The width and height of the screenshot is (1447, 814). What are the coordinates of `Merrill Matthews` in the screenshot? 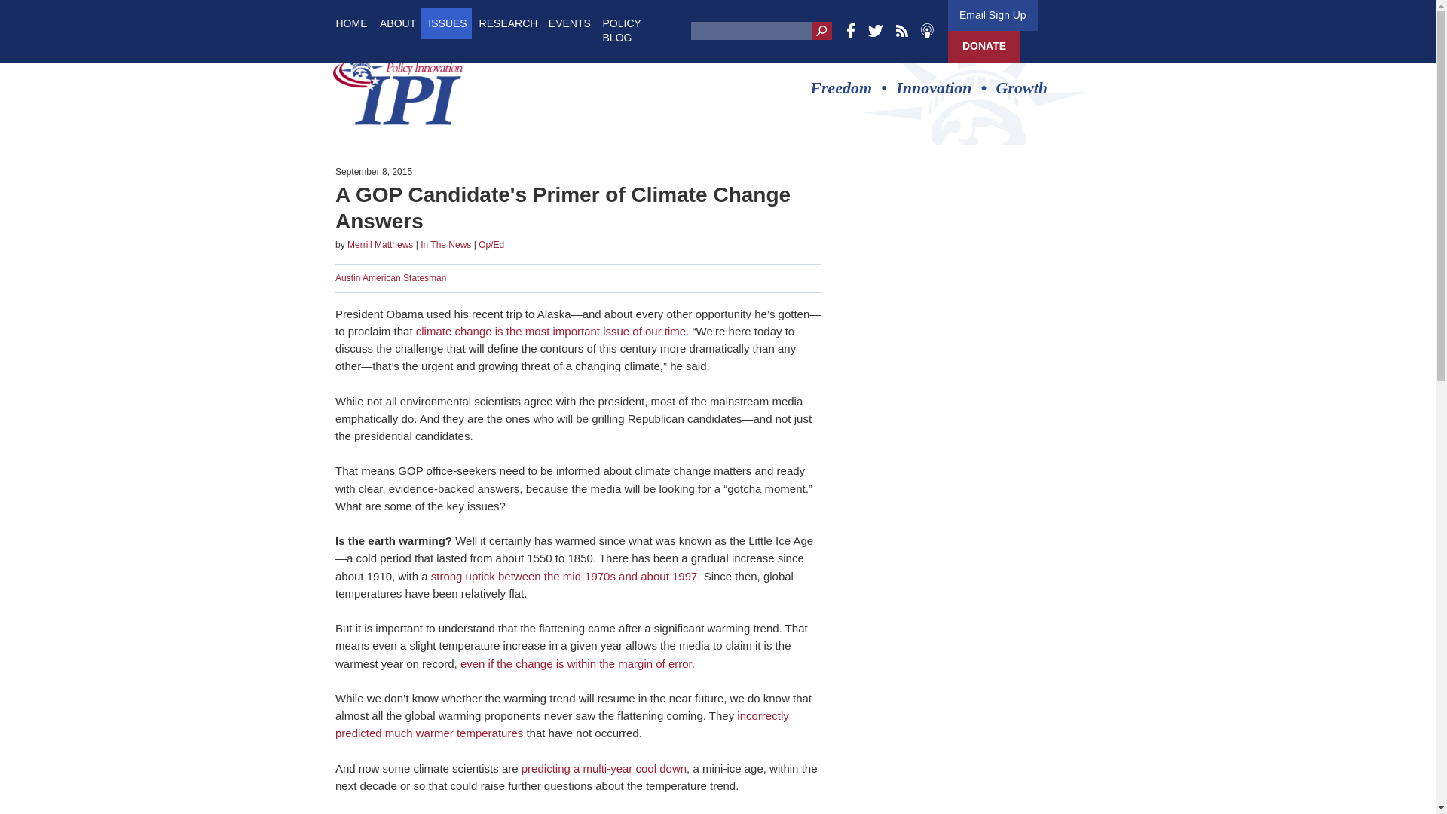 It's located at (380, 244).